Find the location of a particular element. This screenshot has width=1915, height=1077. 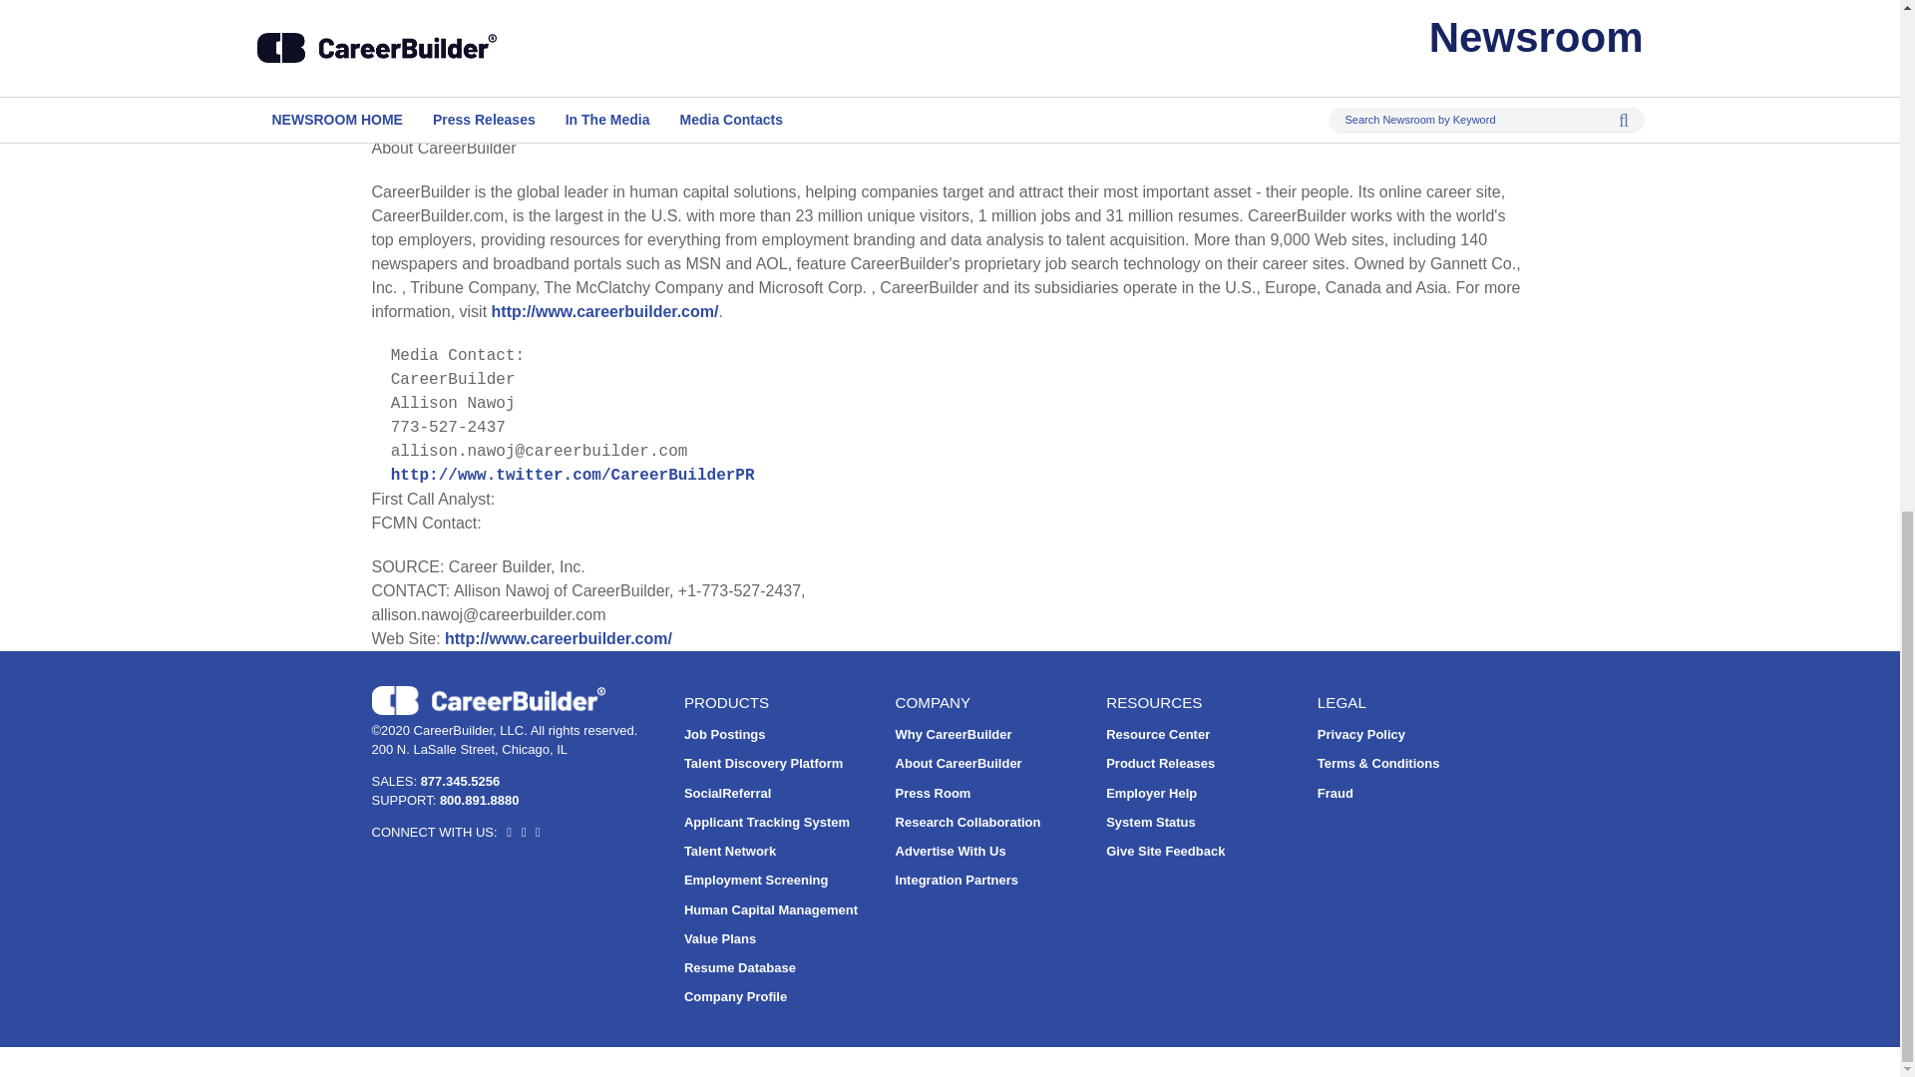

Applicant Tracking System is located at coordinates (766, 822).